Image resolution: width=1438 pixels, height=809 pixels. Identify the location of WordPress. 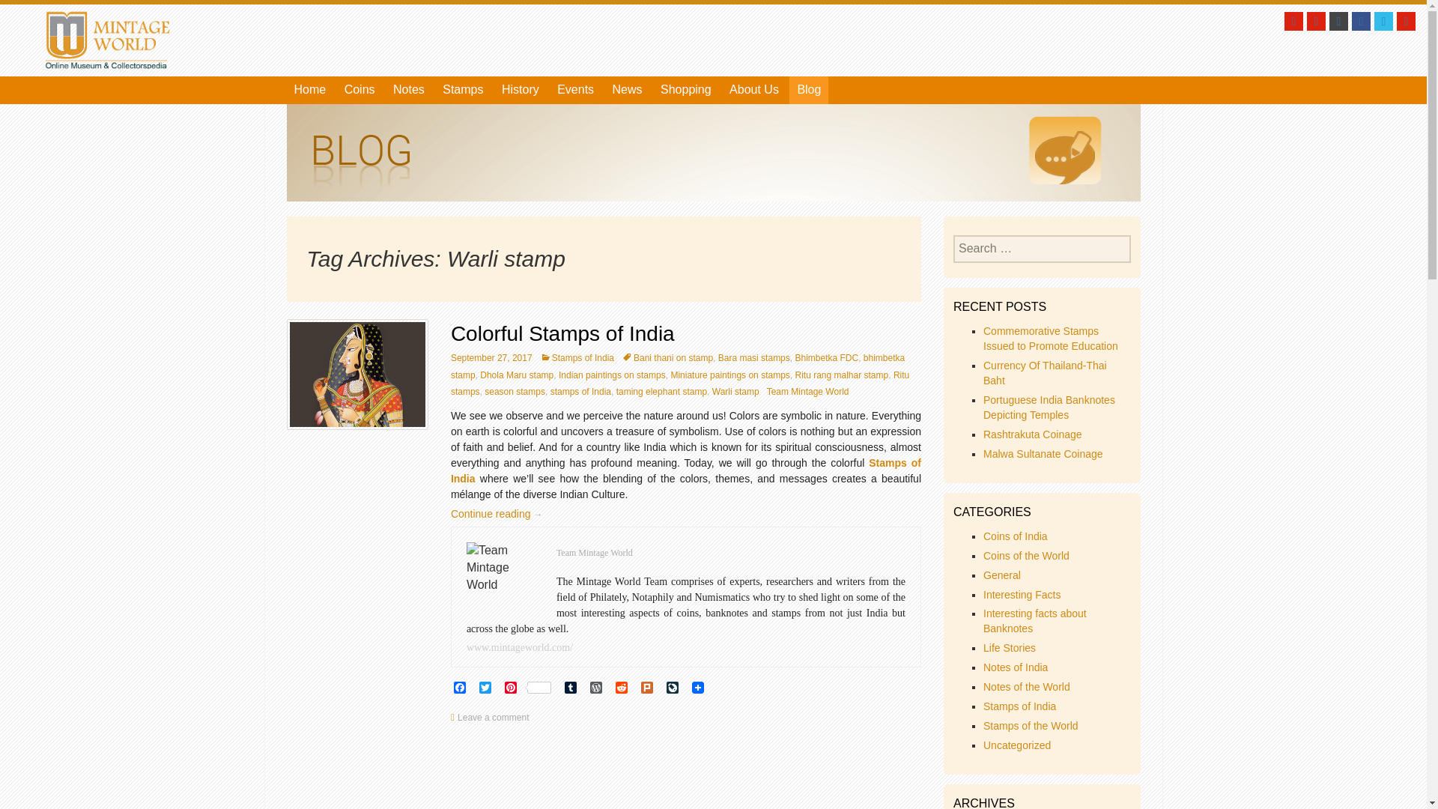
(599, 688).